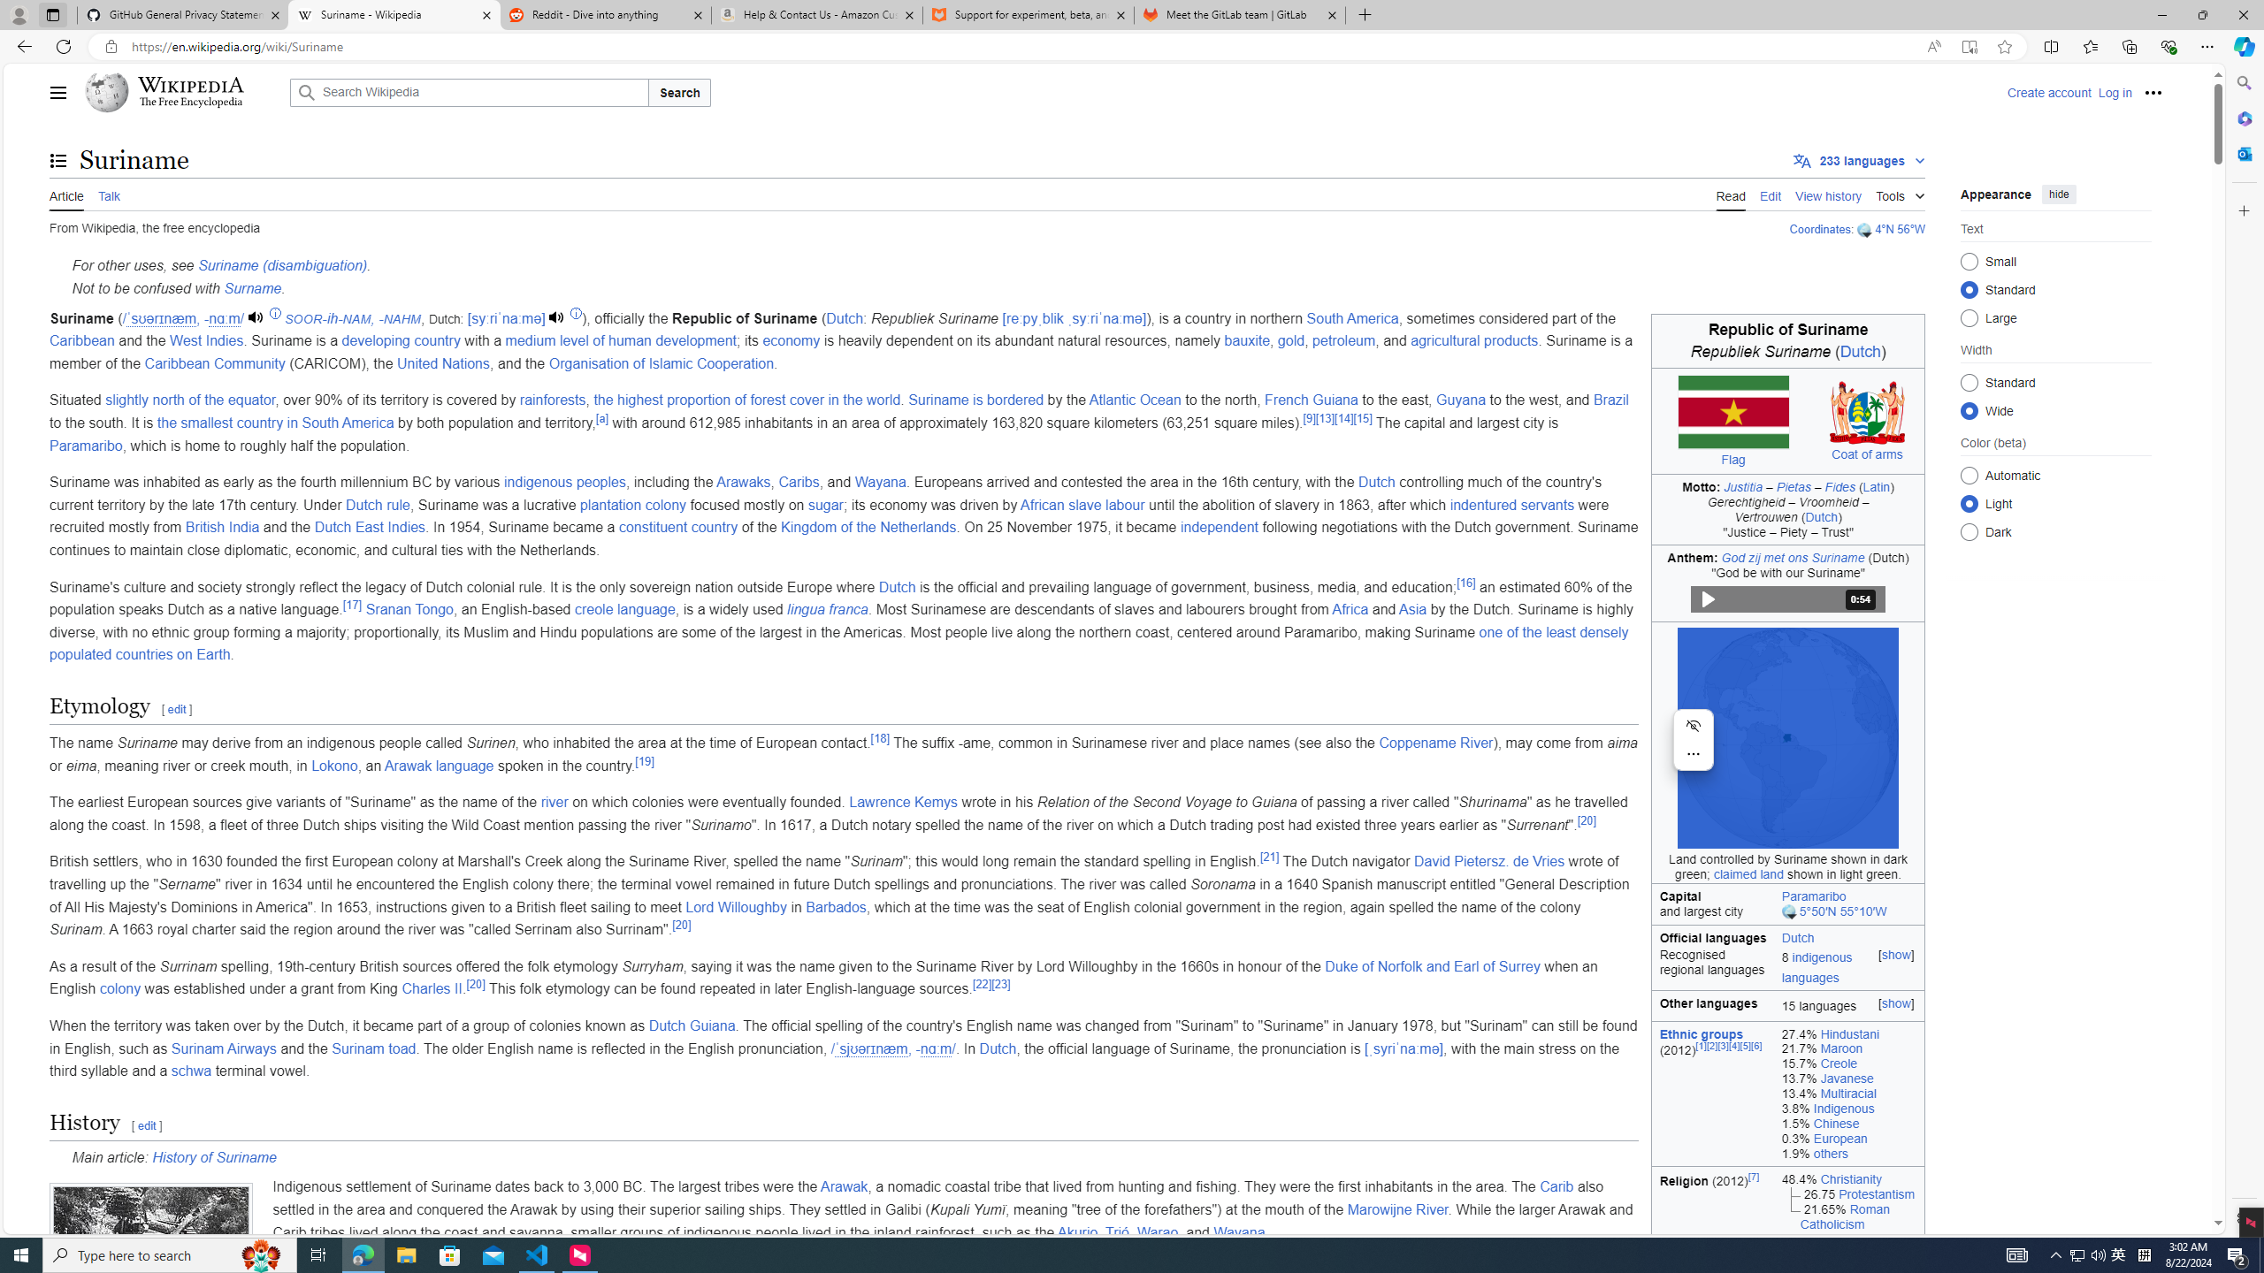 Image resolution: width=2264 pixels, height=1273 pixels. What do you see at coordinates (439, 766) in the screenshot?
I see `Arawak language` at bounding box center [439, 766].